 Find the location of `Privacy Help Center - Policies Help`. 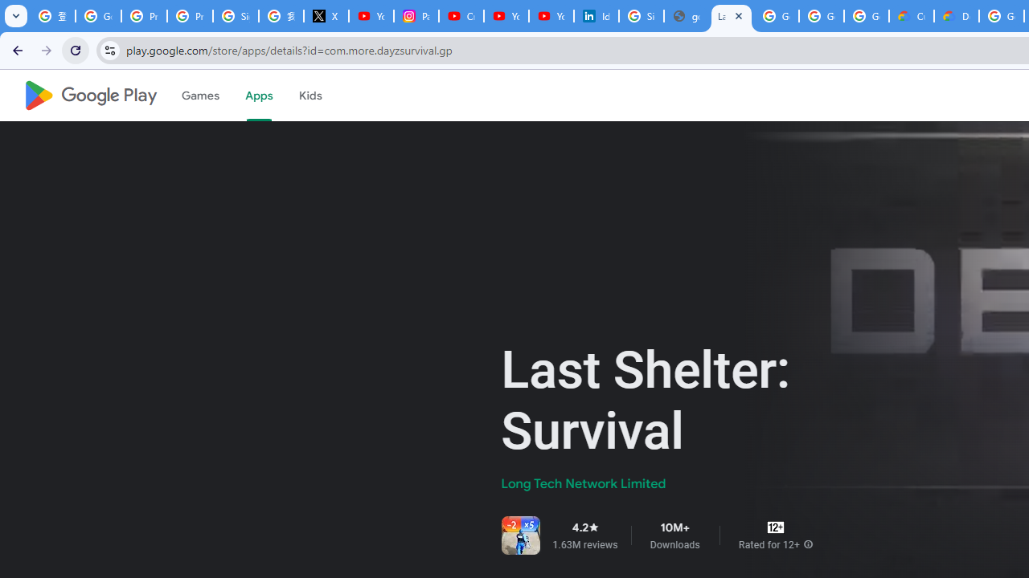

Privacy Help Center - Policies Help is located at coordinates (145, 16).